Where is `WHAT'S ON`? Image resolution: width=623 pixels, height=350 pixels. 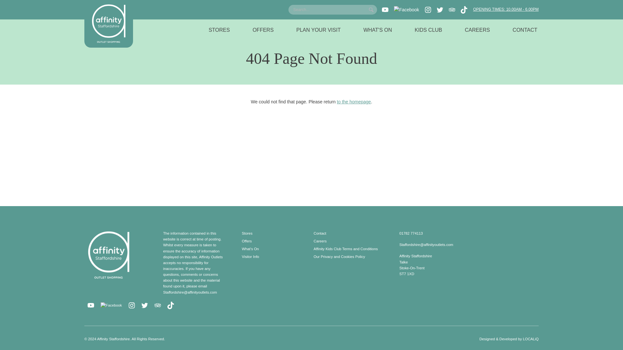 WHAT'S ON is located at coordinates (378, 30).